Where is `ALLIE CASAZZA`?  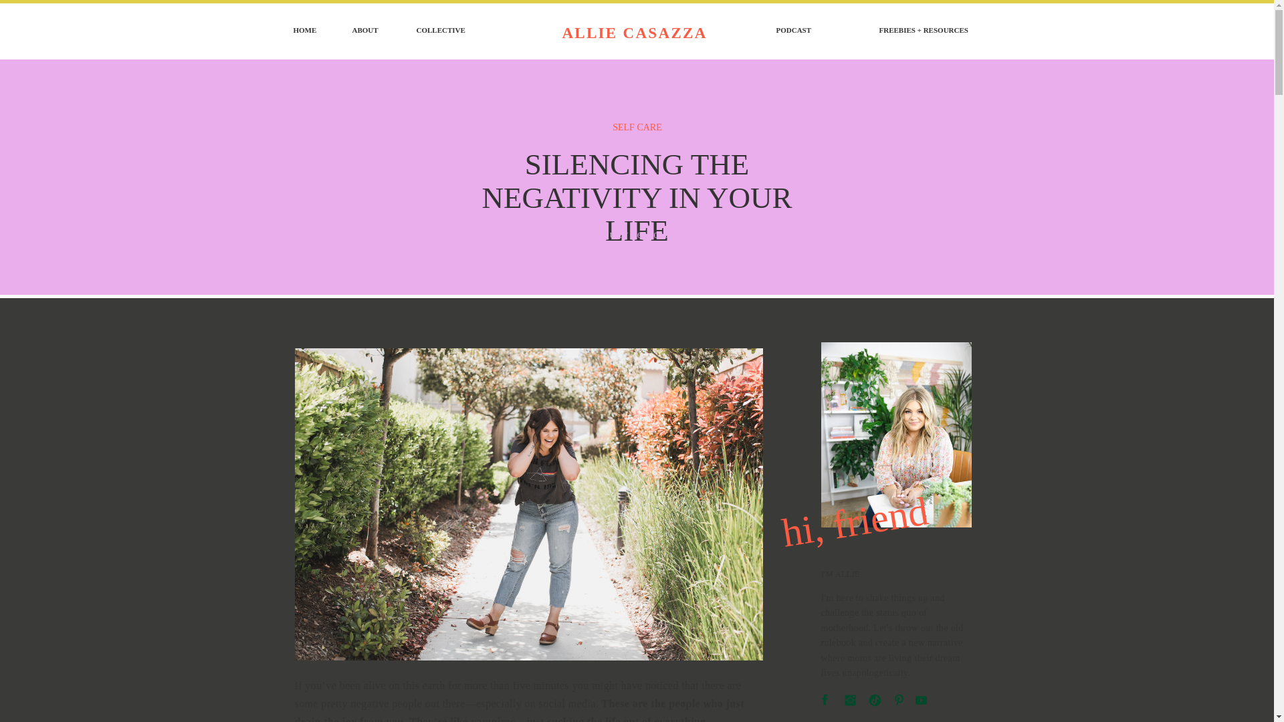 ALLIE CASAZZA is located at coordinates (634, 32).